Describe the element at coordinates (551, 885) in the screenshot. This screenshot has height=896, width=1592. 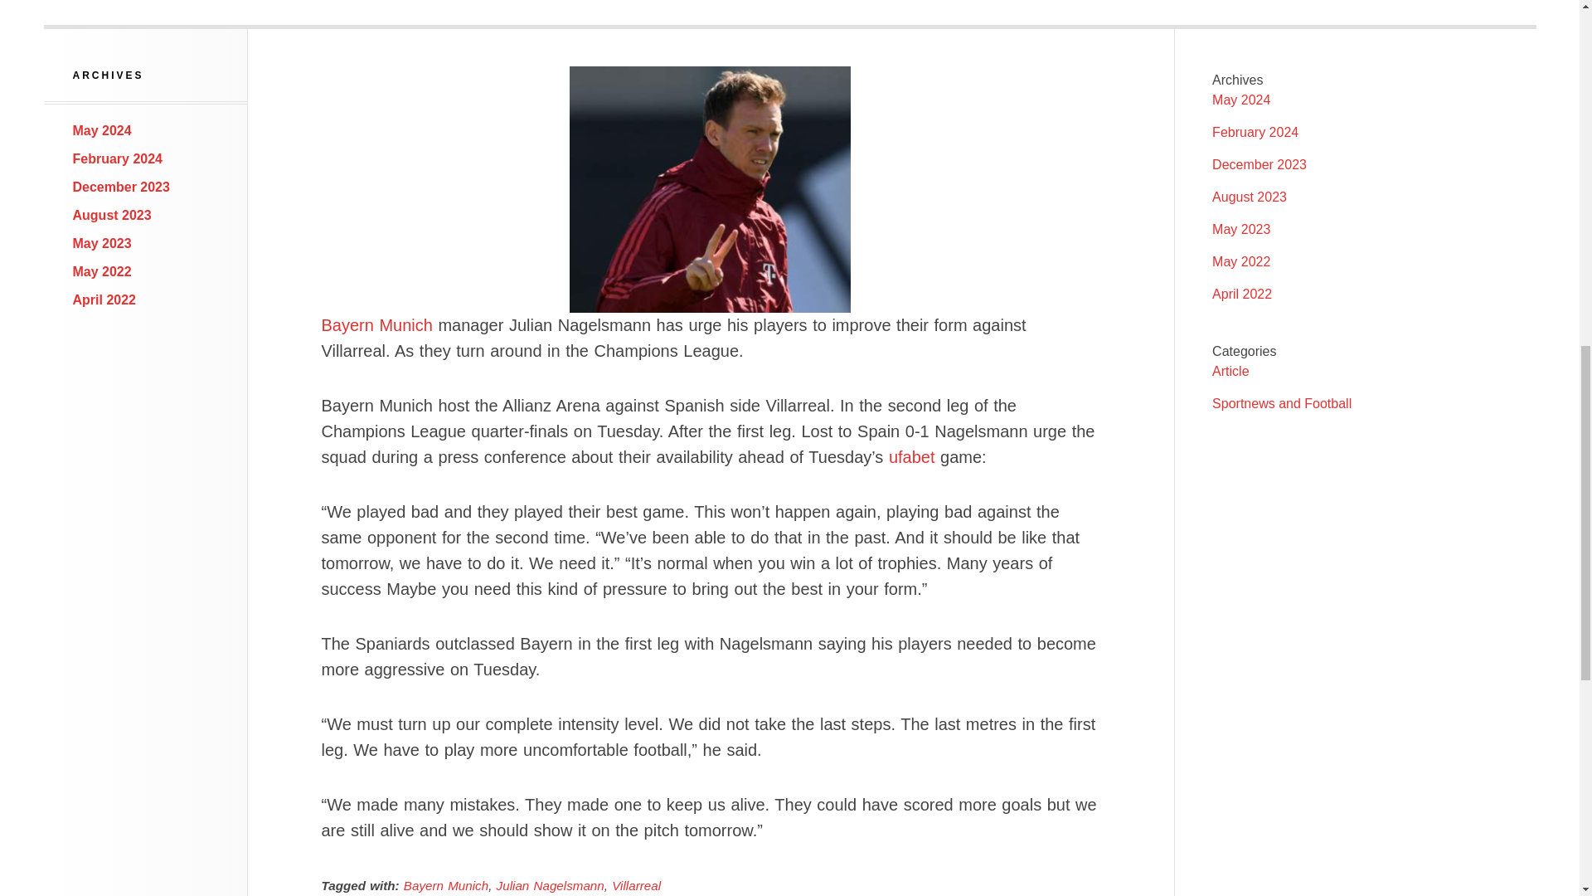
I see `Julian Nagelsmann` at that location.